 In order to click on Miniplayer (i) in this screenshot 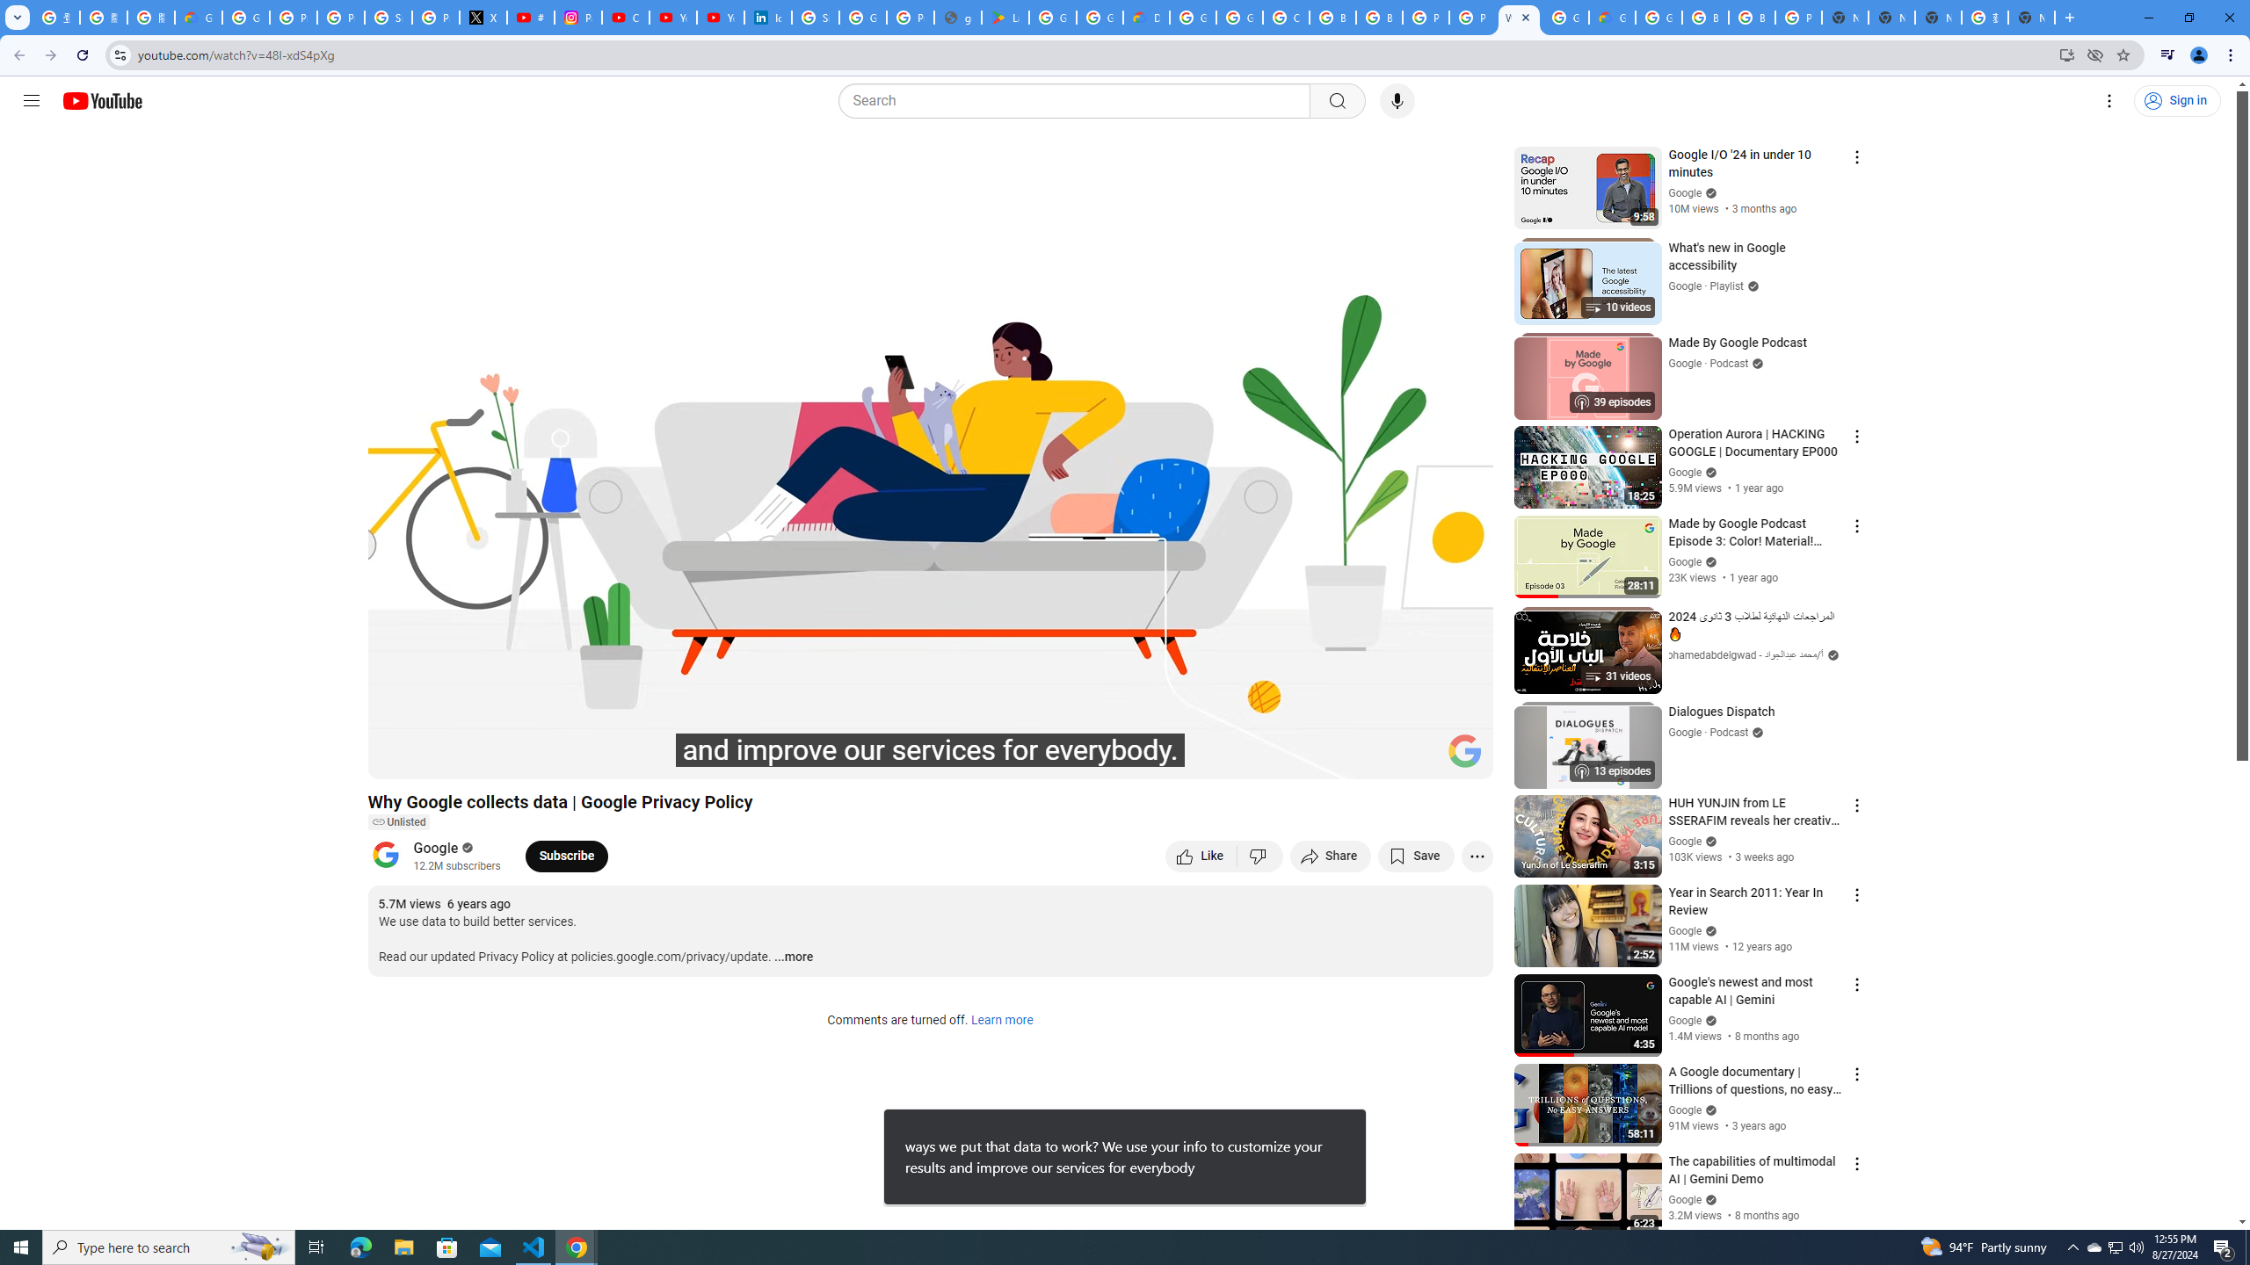, I will do `click(1375, 758)`.